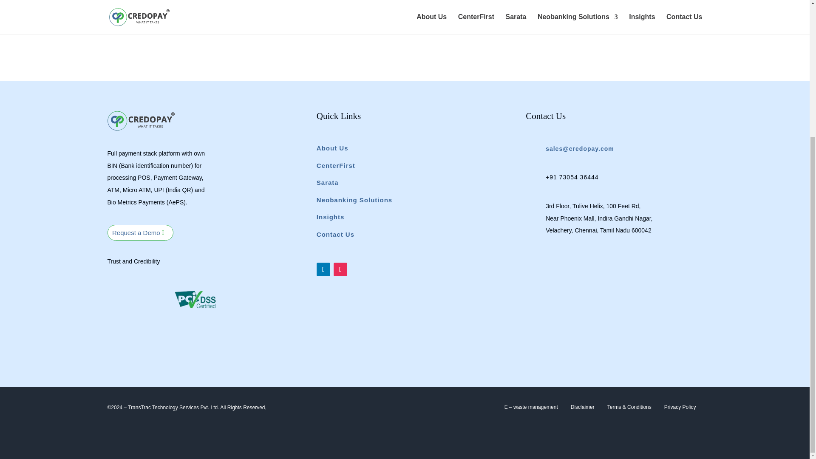 This screenshot has height=459, width=816. What do you see at coordinates (323, 269) in the screenshot?
I see `Follow on LinkedIn` at bounding box center [323, 269].